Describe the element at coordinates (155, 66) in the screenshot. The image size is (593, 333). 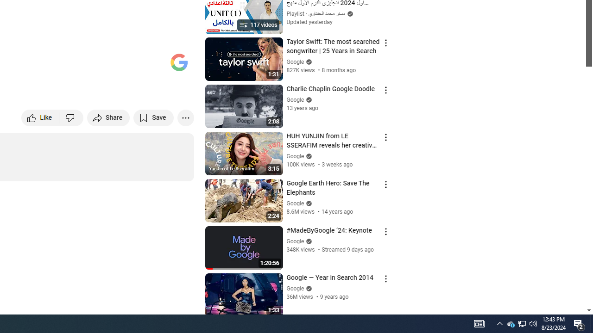
I see `Theater mode (t)` at that location.